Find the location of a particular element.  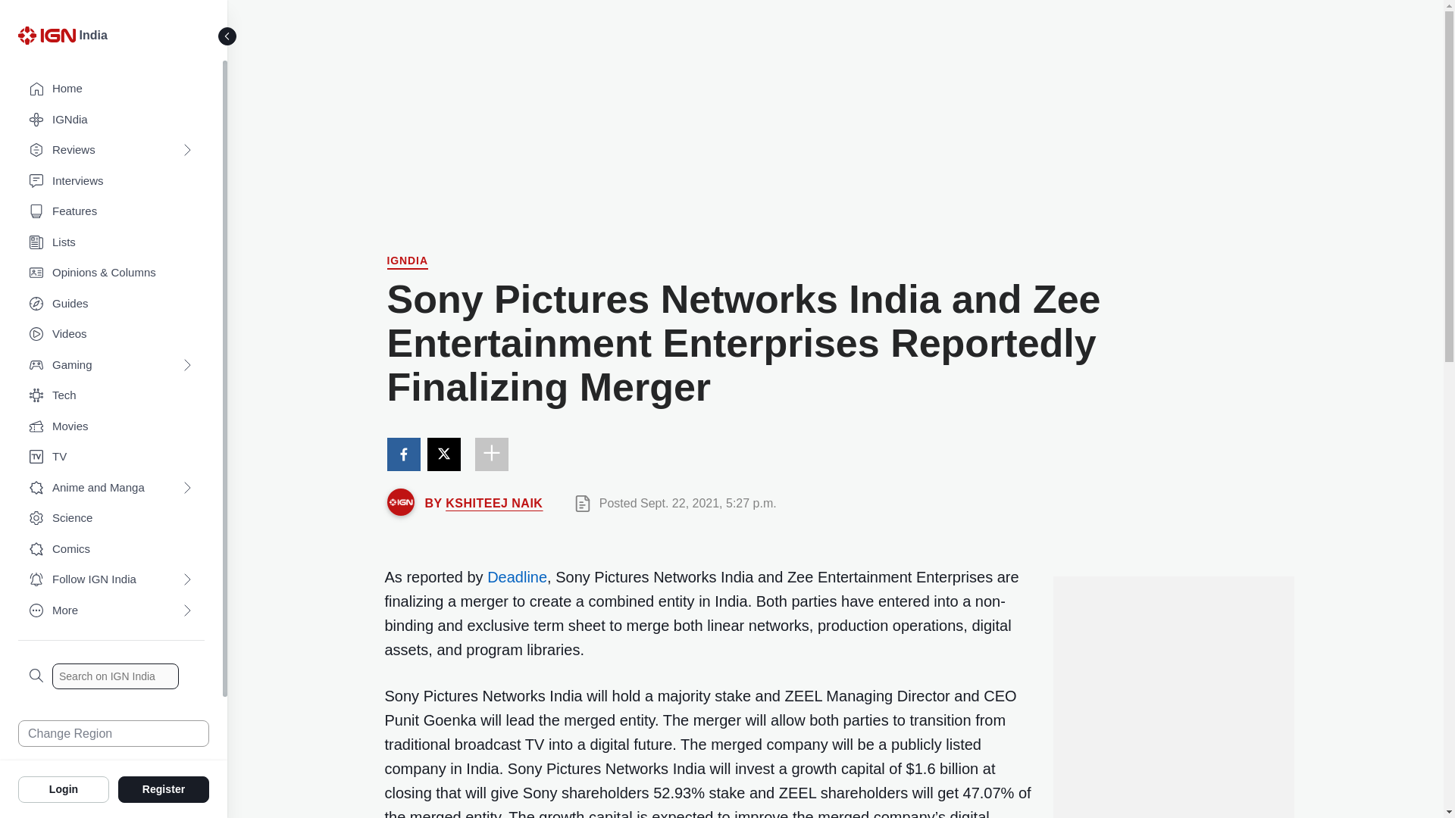

Videos is located at coordinates (111, 335).